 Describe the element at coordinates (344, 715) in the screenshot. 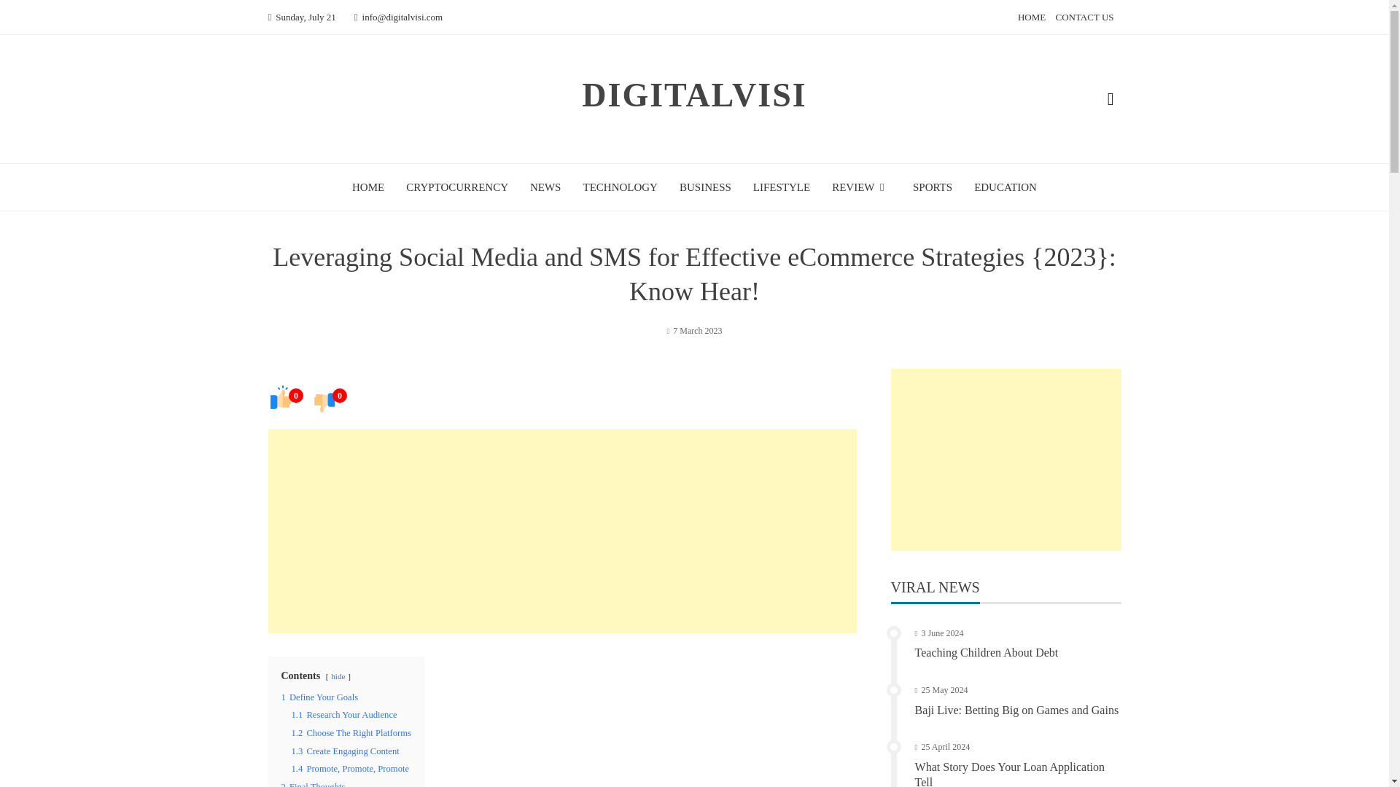

I see `1.1 Research Your Audience` at that location.